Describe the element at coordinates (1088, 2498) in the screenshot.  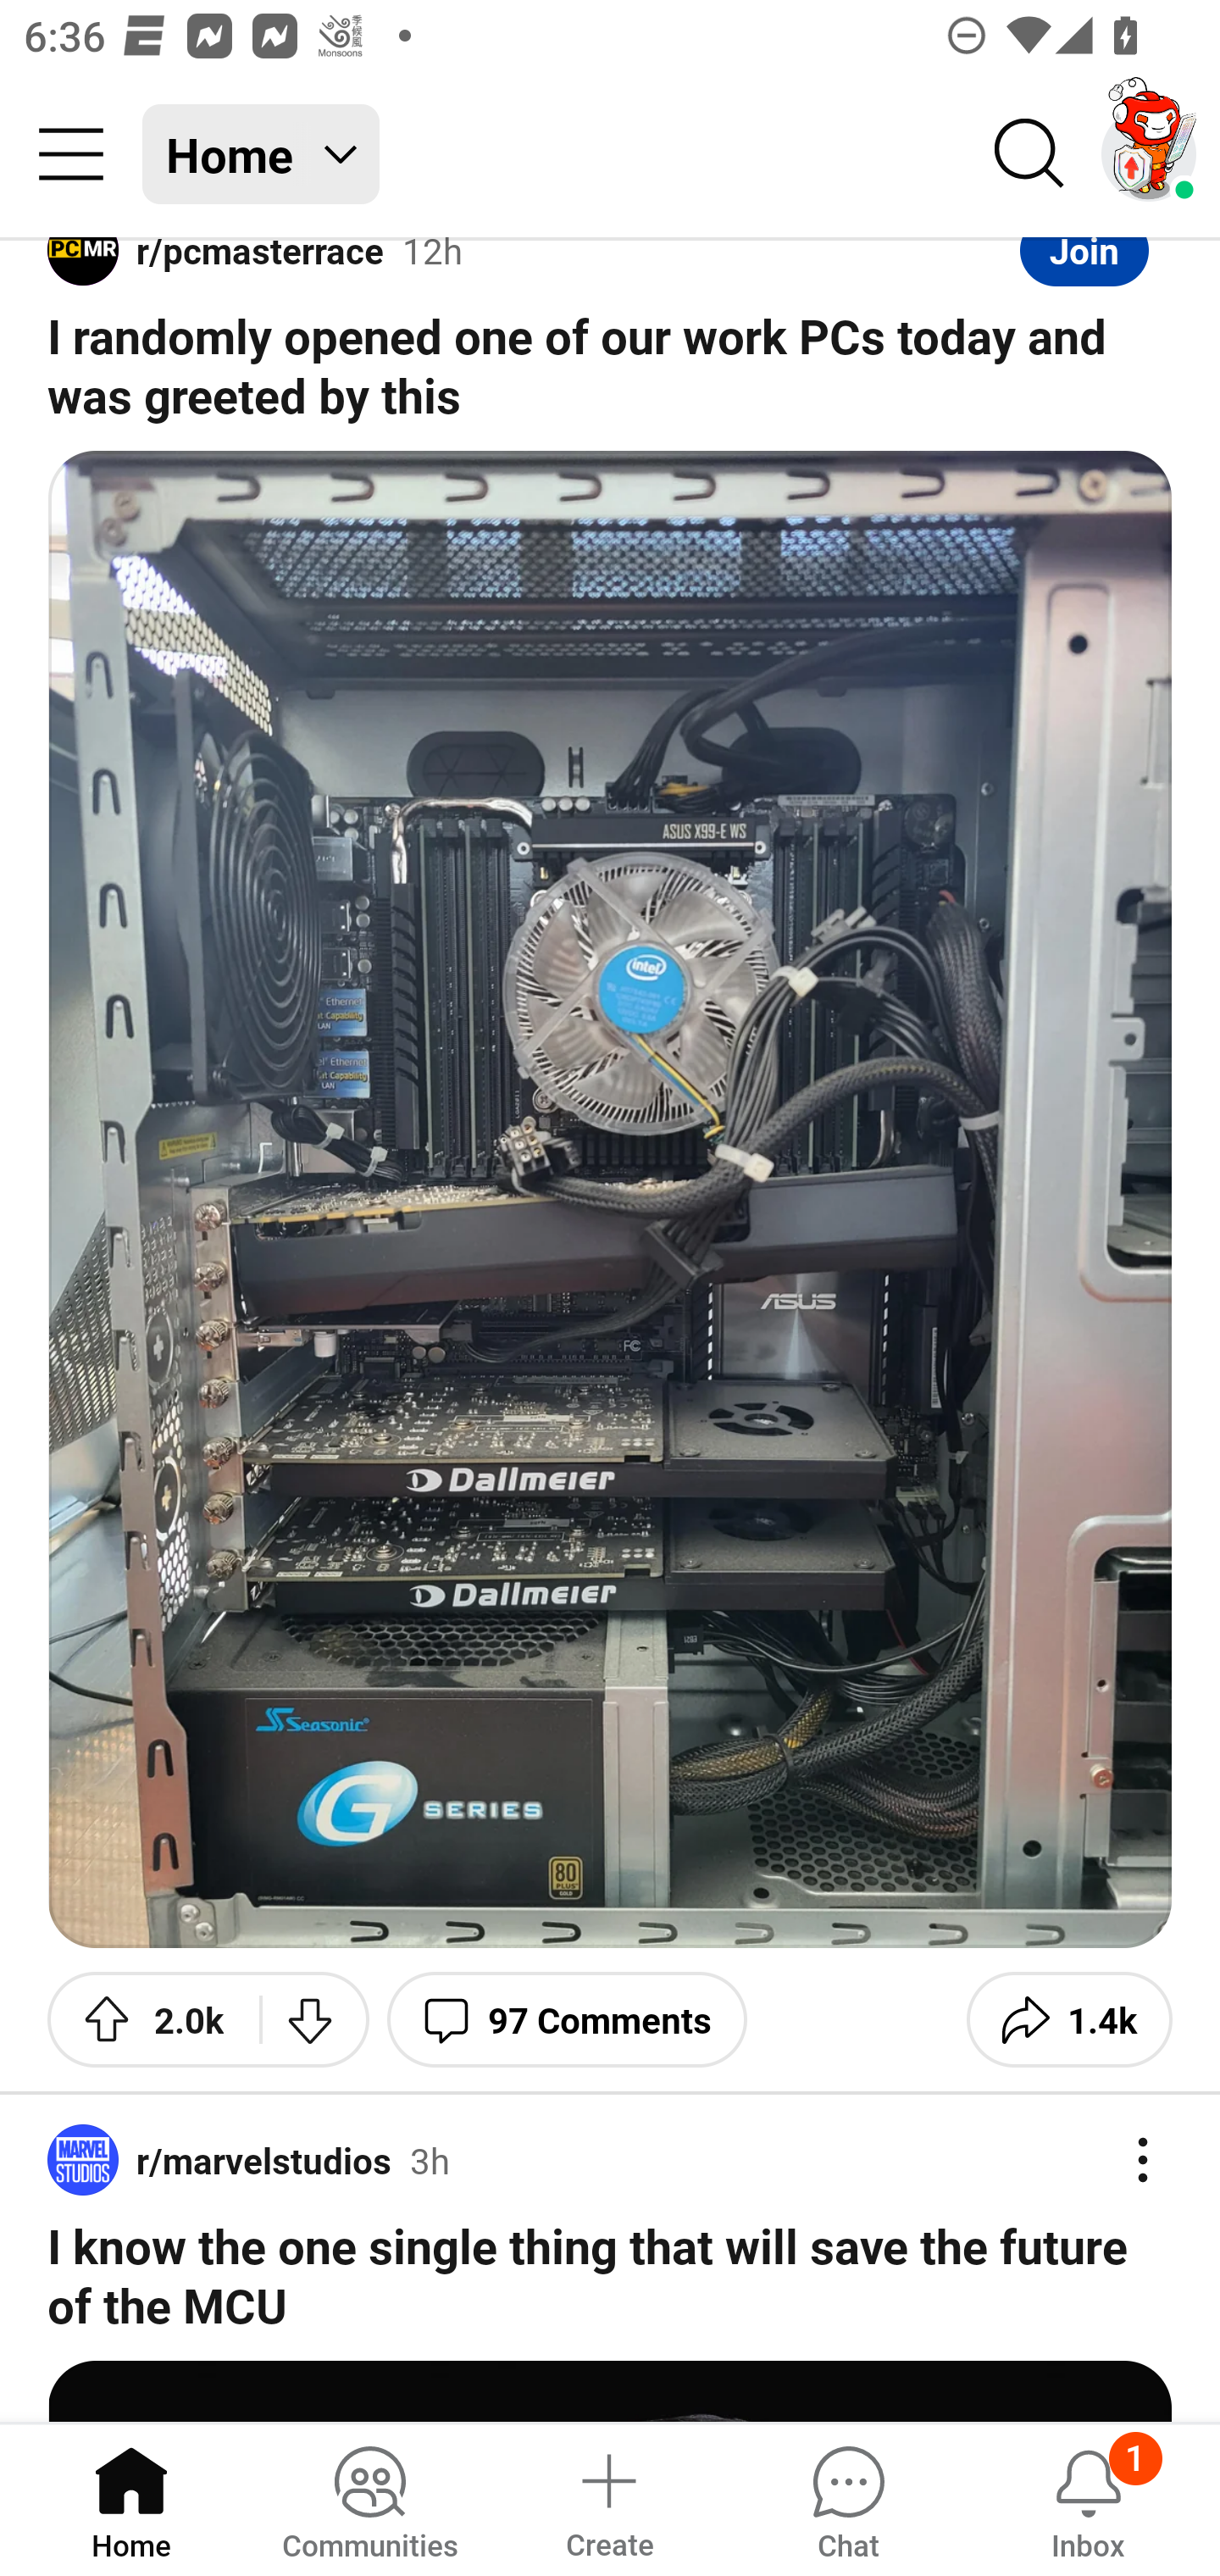
I see `Inbox, has 1 notification 1 Inbox` at that location.